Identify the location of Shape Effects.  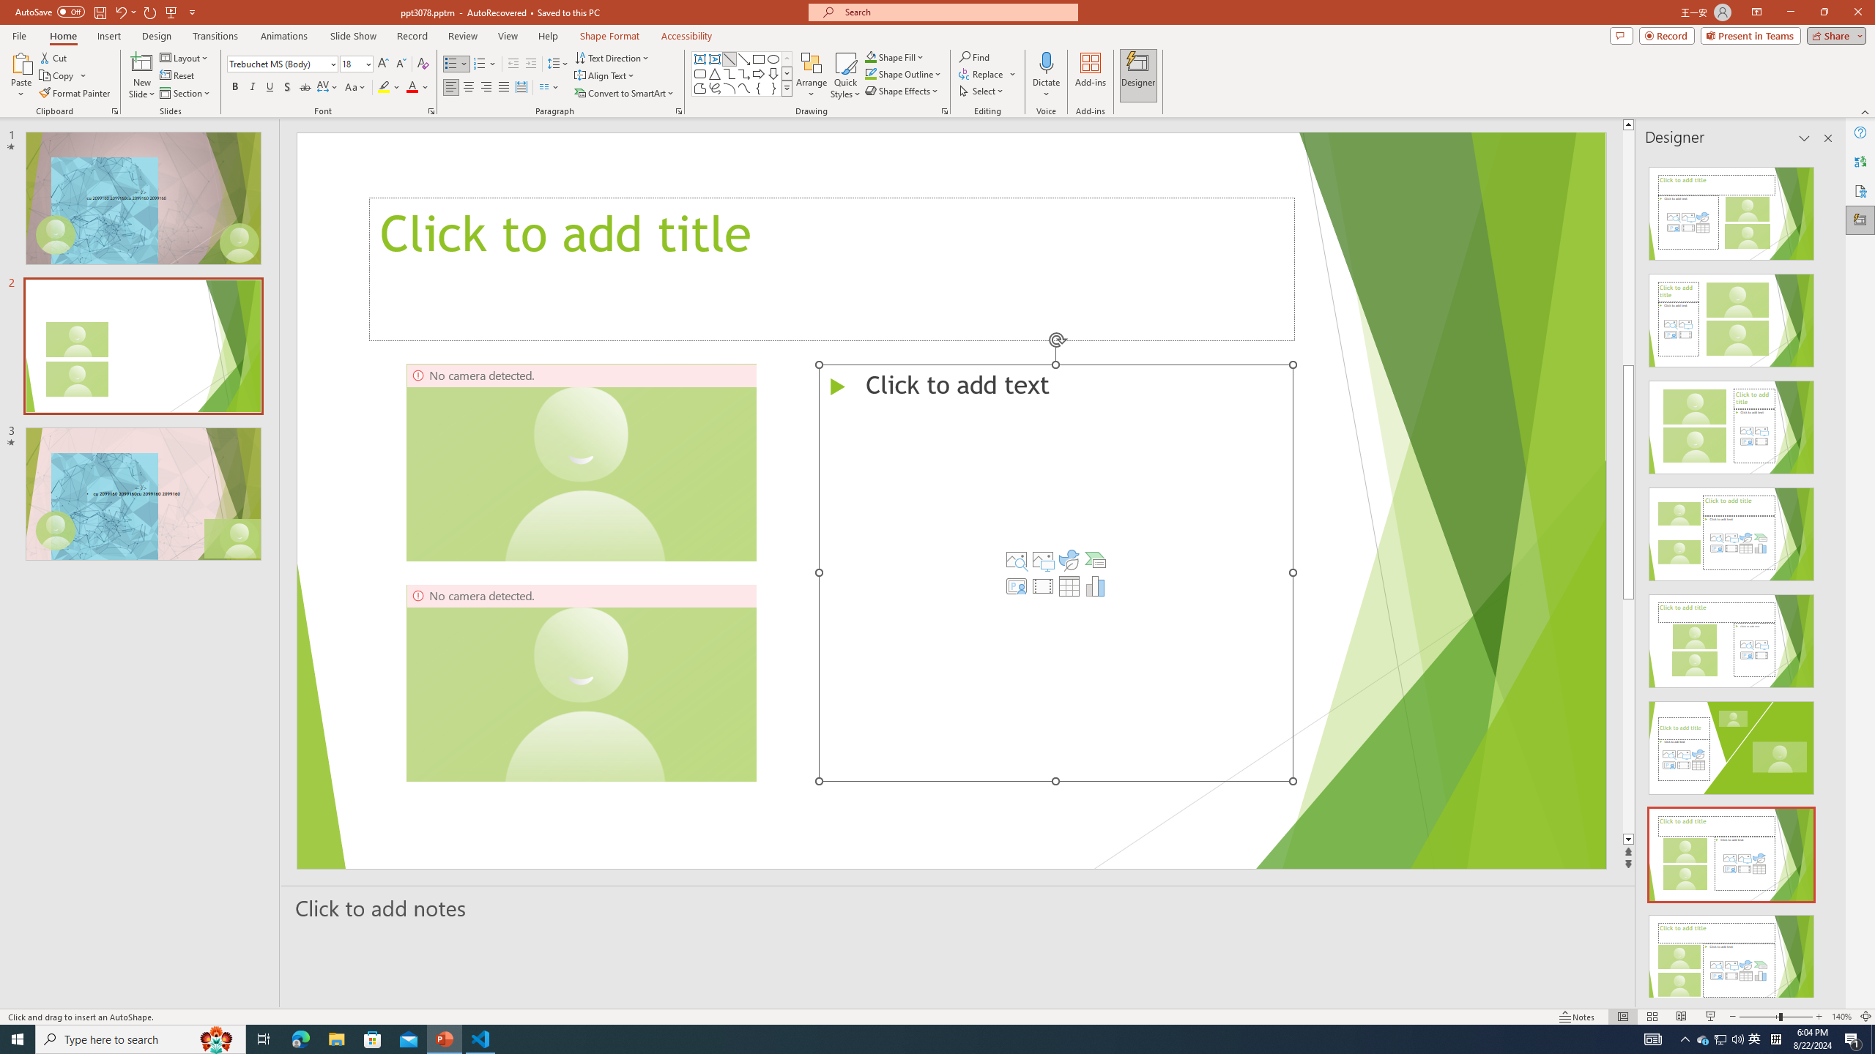
(902, 91).